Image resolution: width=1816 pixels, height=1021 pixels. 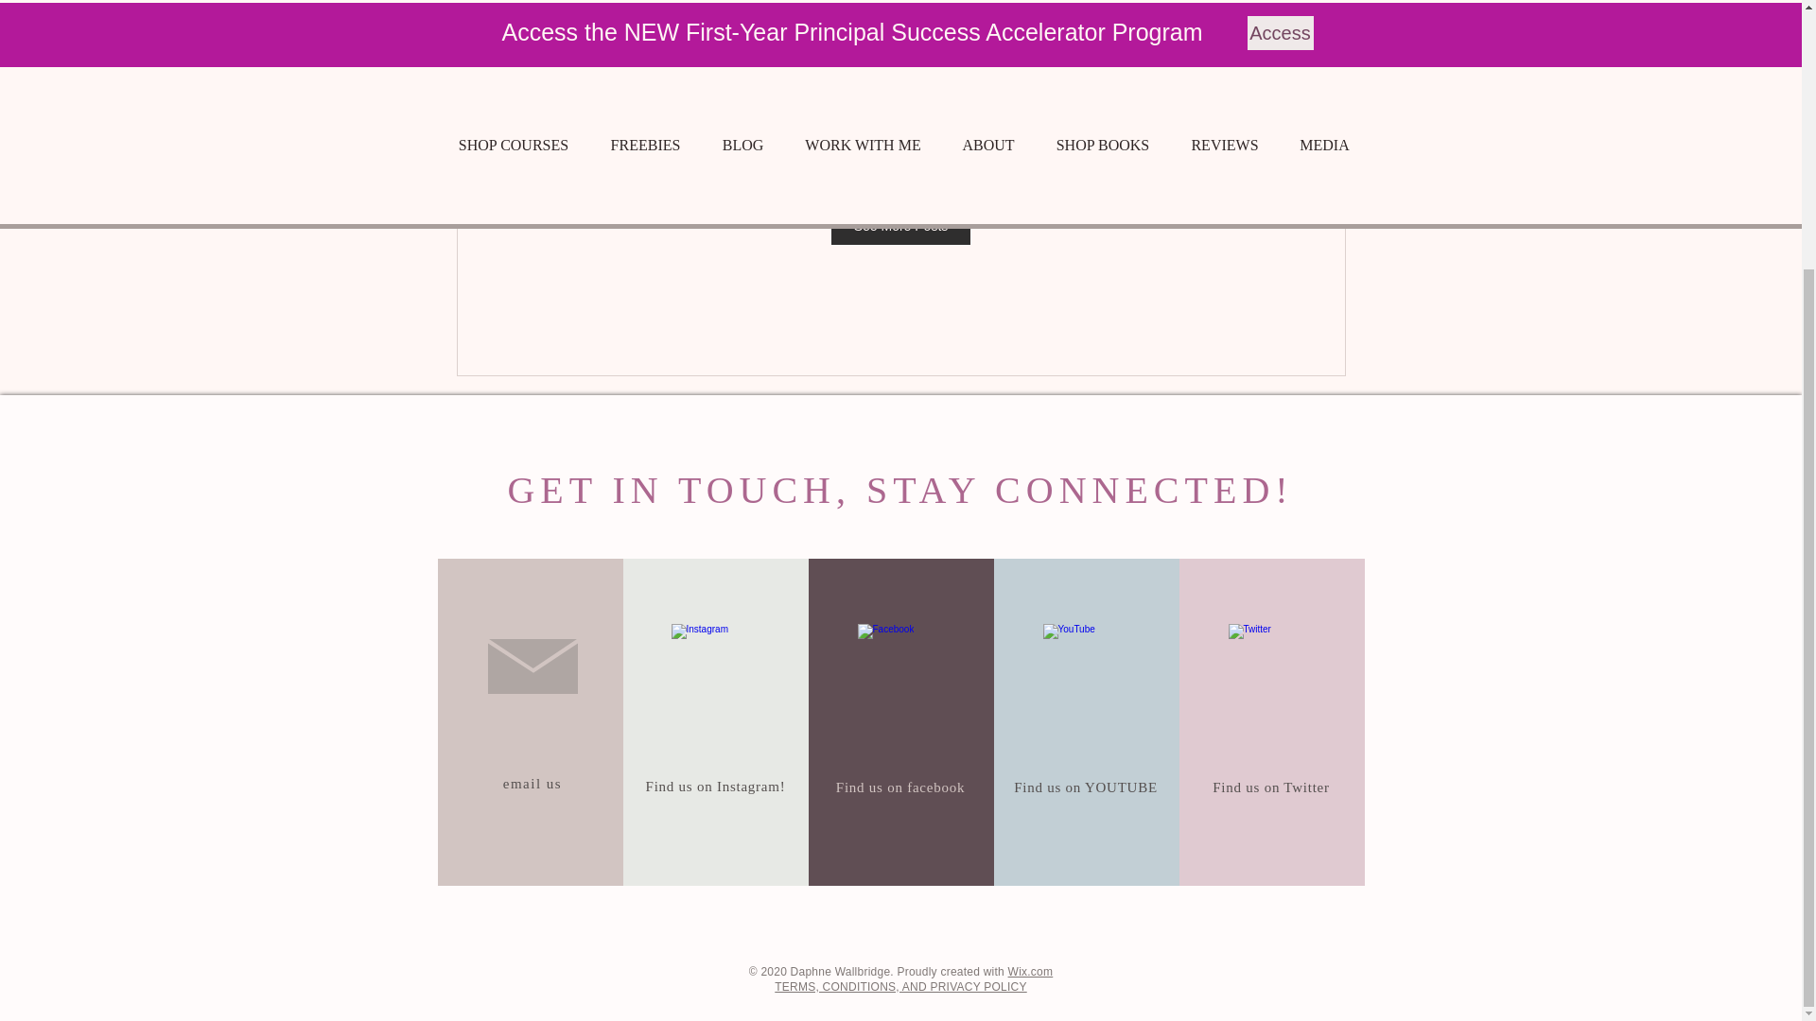 What do you see at coordinates (901, 226) in the screenshot?
I see `See More Posts` at bounding box center [901, 226].